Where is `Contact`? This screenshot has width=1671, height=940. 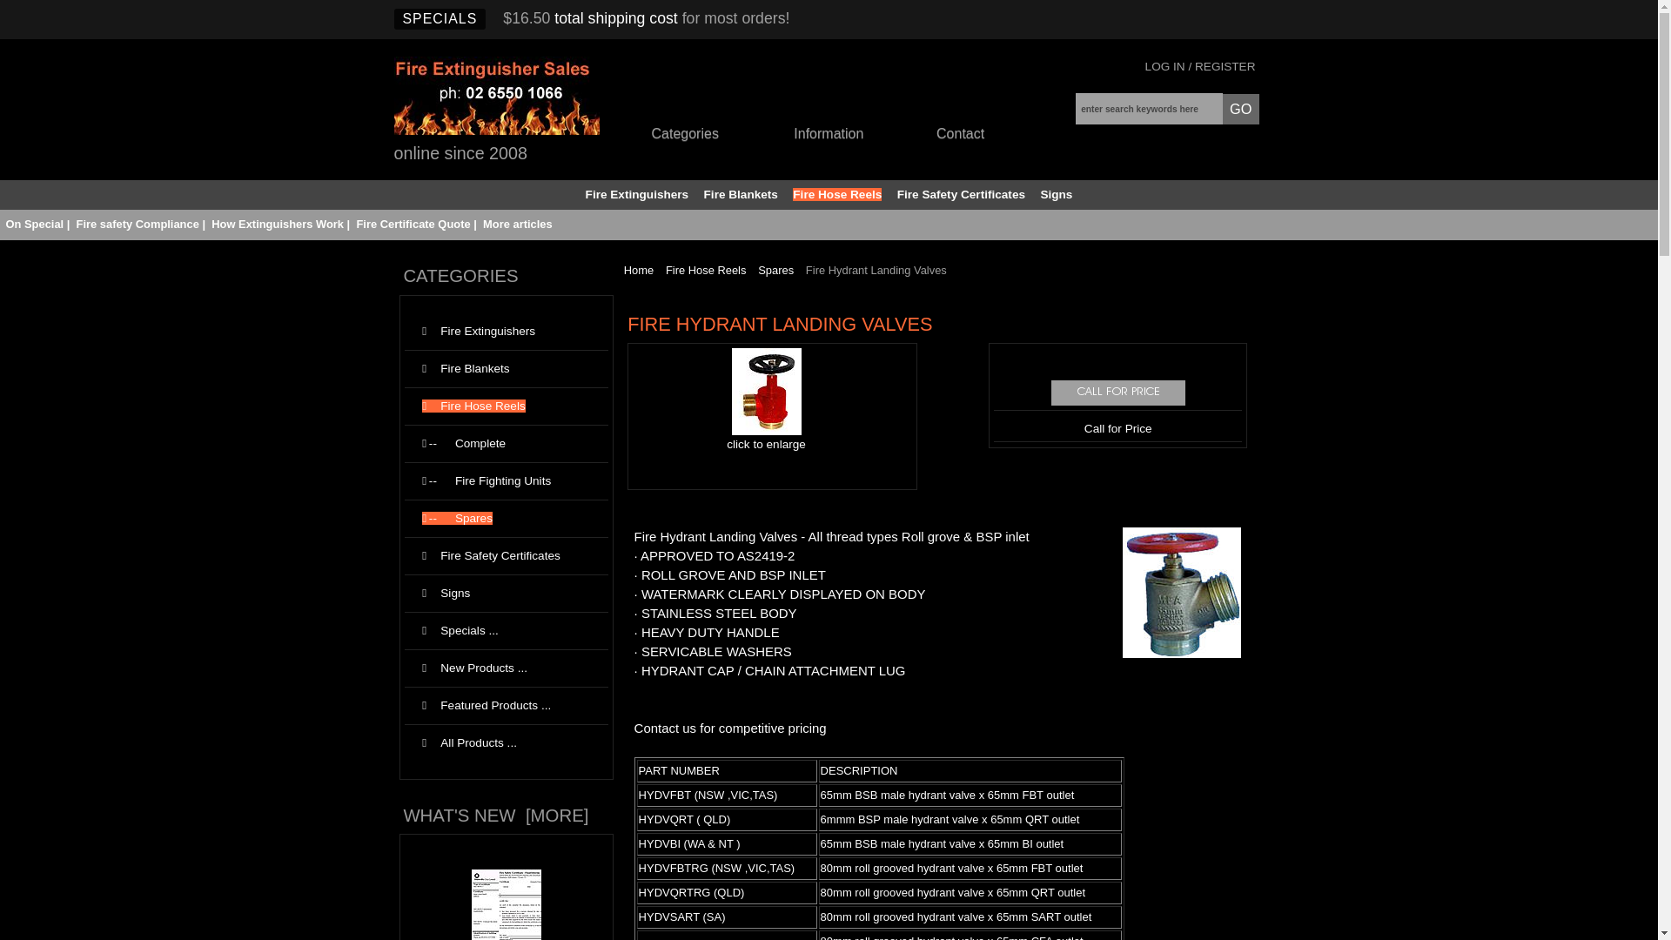
Contact is located at coordinates (966, 136).